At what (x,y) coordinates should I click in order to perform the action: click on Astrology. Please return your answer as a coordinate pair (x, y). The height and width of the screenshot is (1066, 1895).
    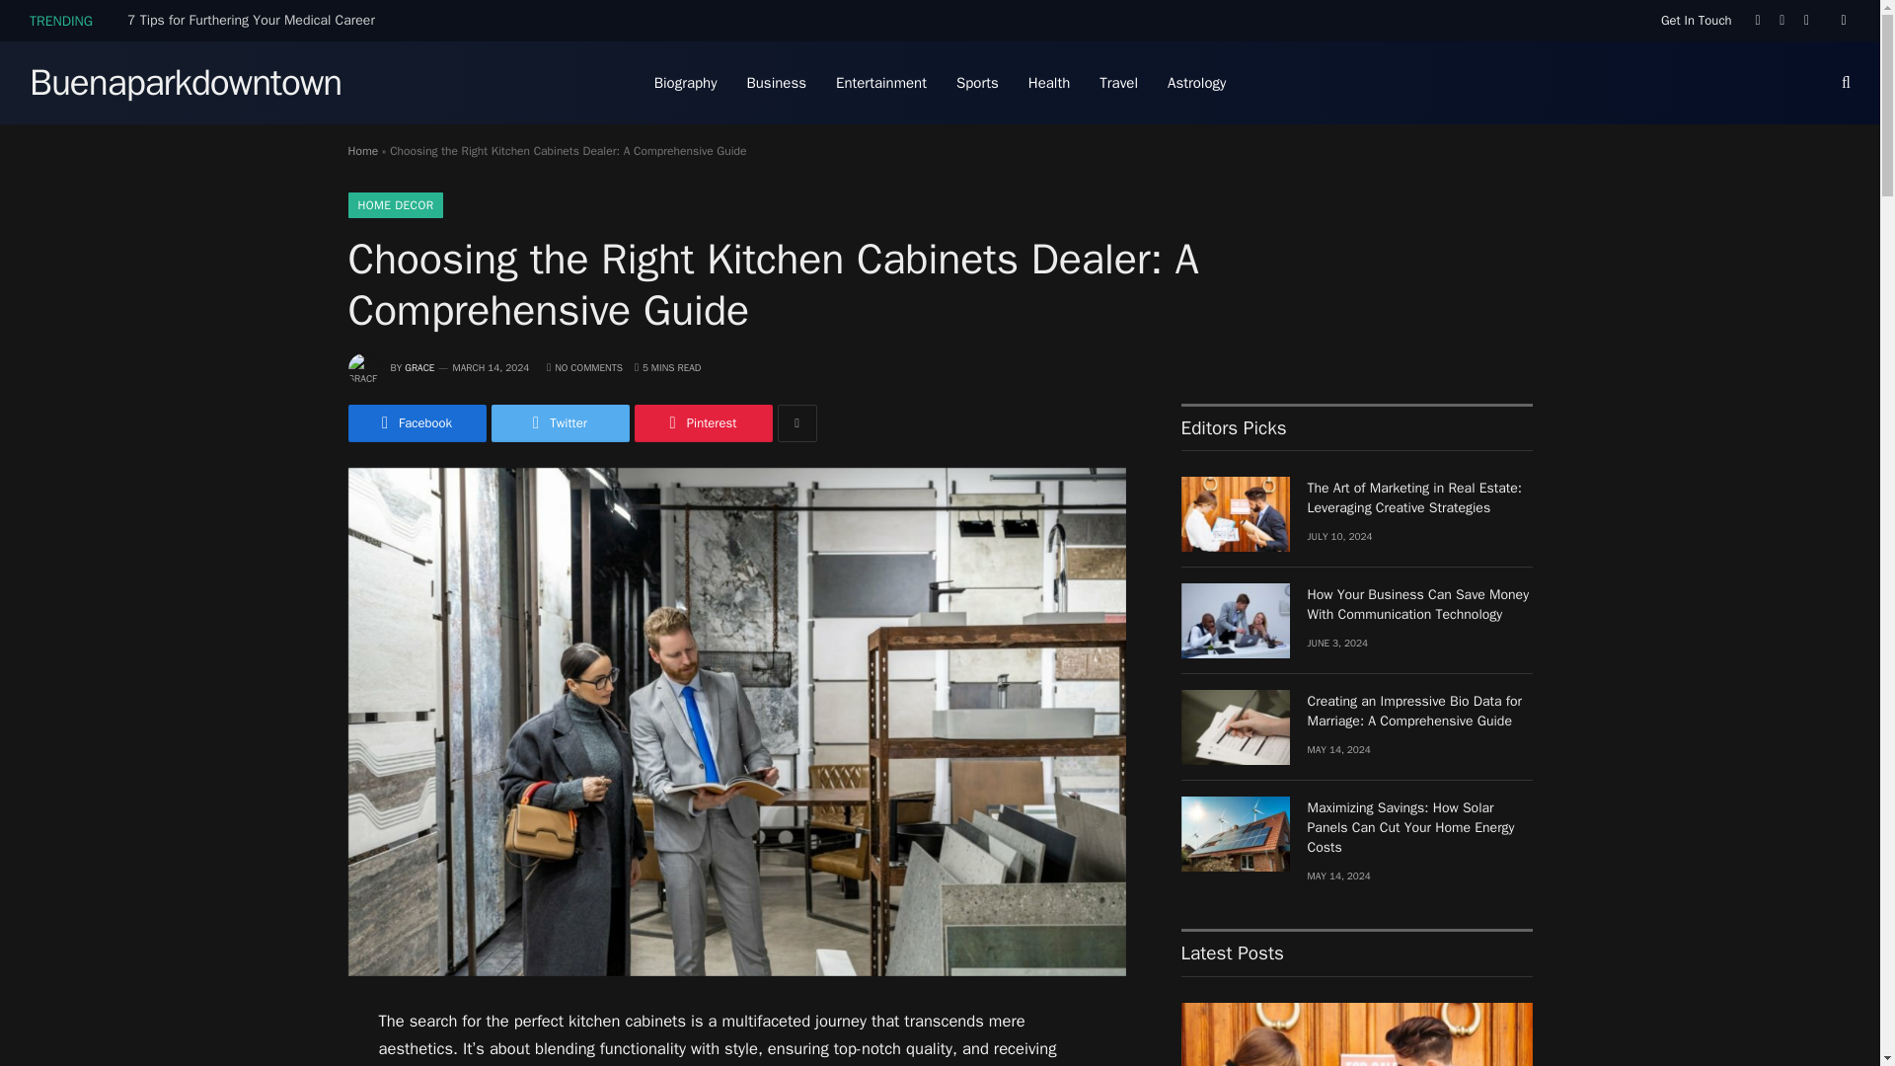
    Looking at the image, I should click on (1196, 83).